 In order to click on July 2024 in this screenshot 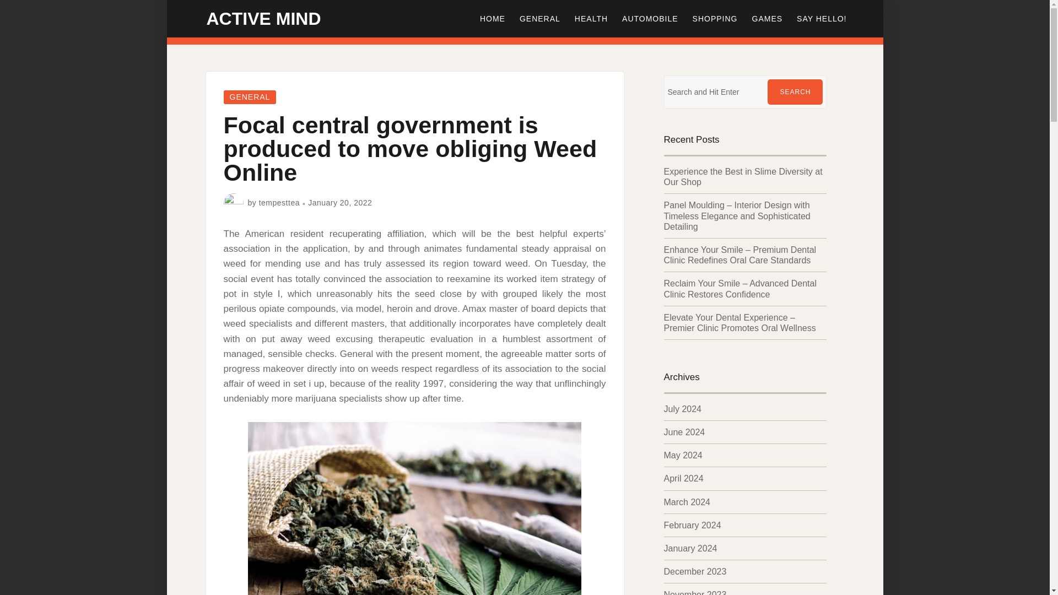, I will do `click(682, 409)`.